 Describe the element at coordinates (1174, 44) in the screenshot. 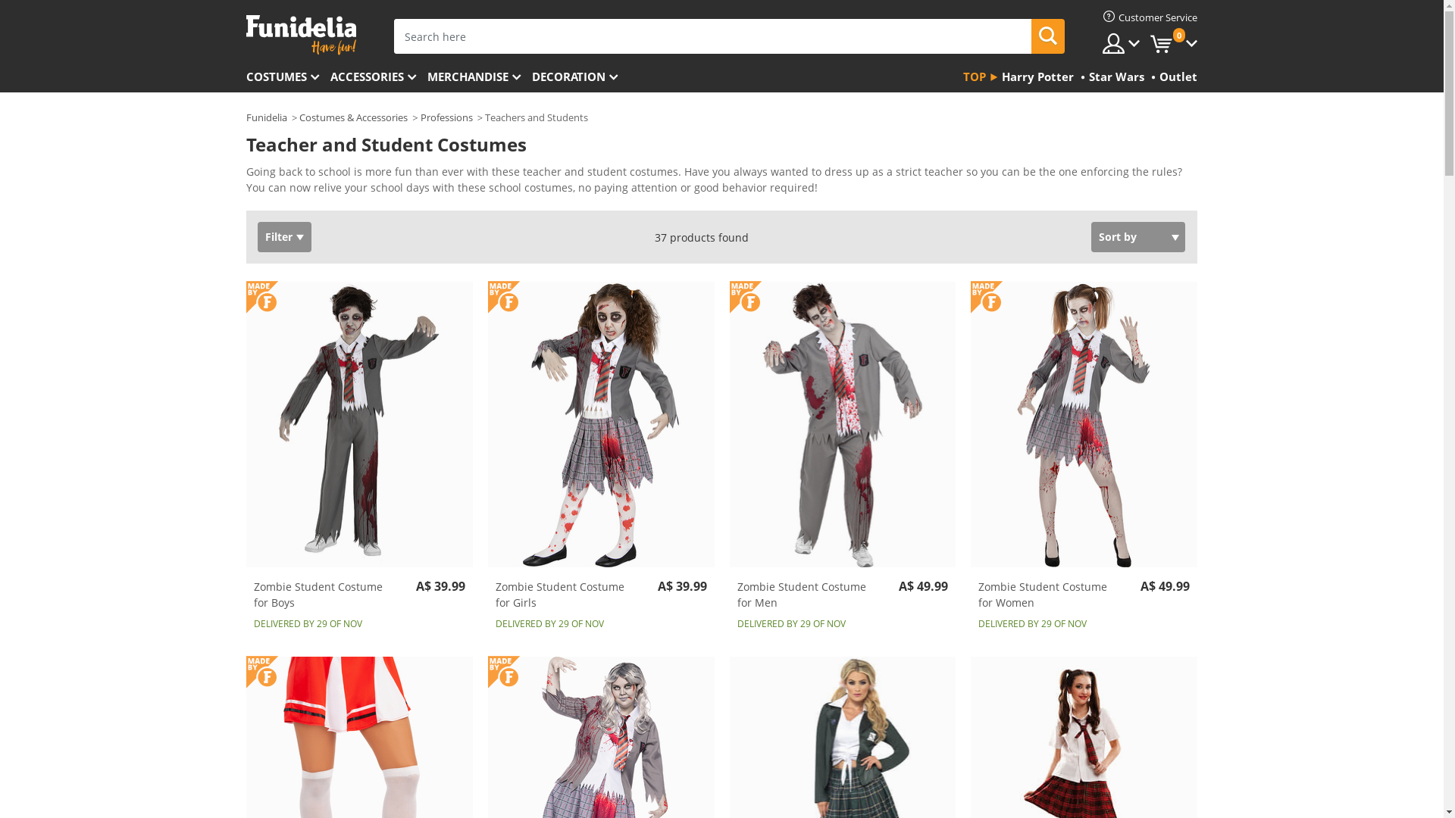

I see `0` at that location.